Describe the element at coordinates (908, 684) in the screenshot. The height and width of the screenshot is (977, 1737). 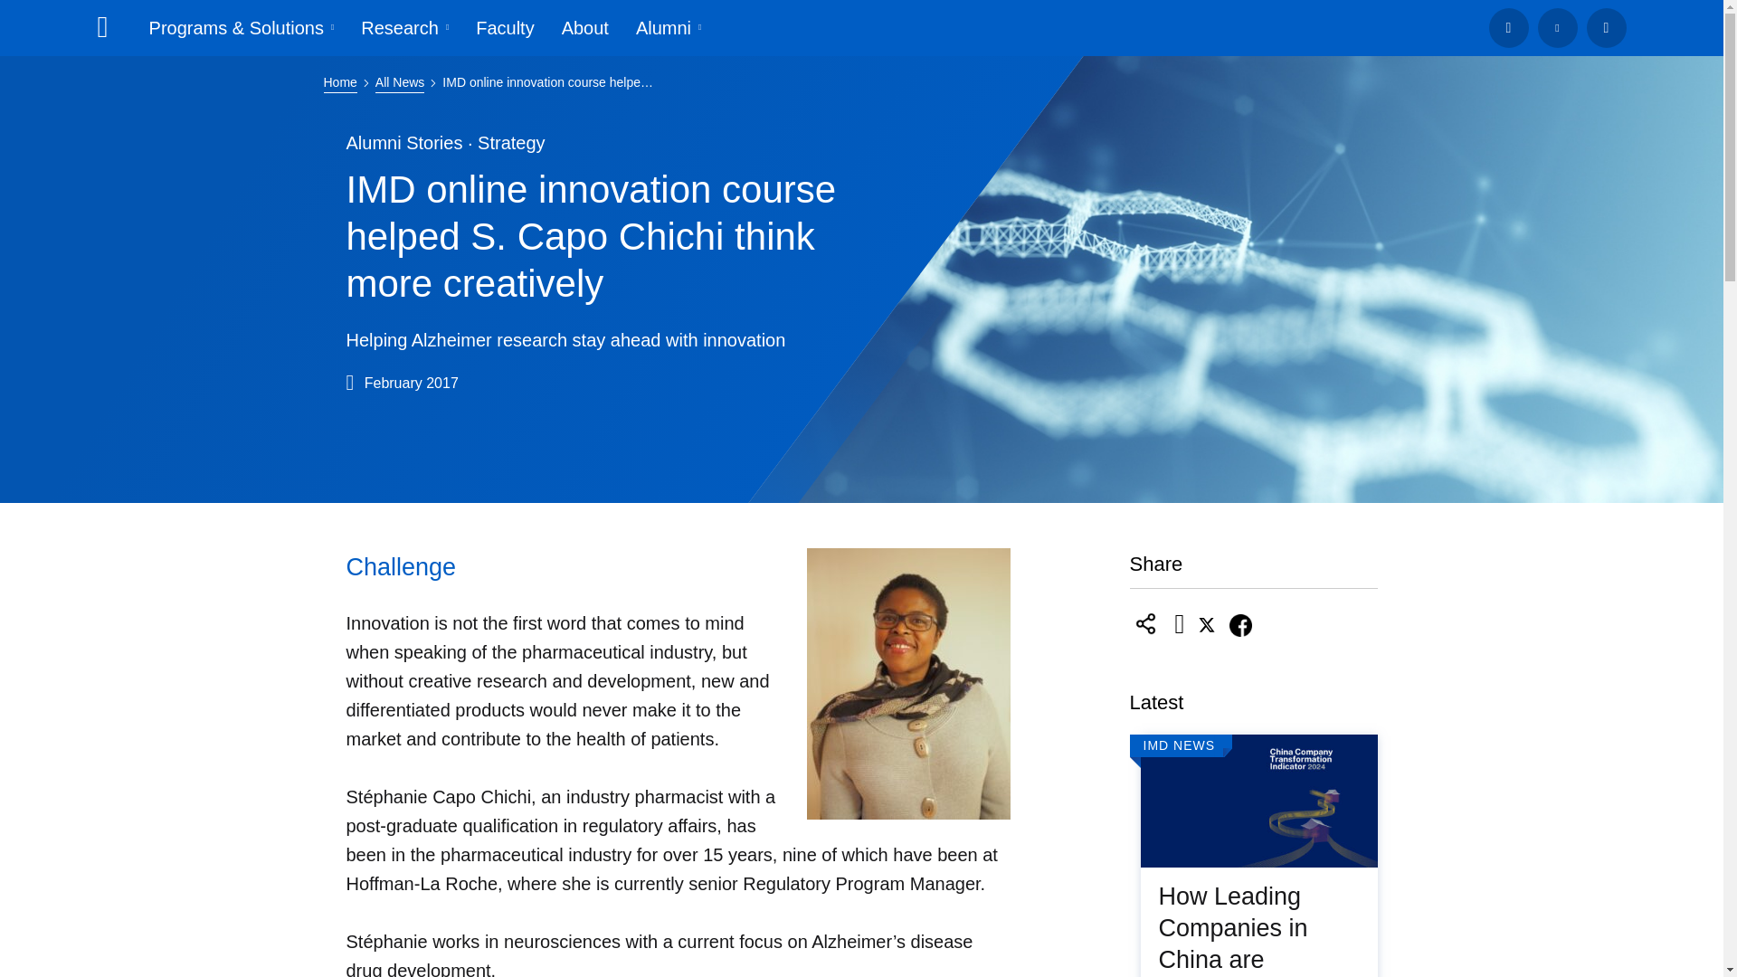
I see `is002-17 - IMD Business School` at that location.